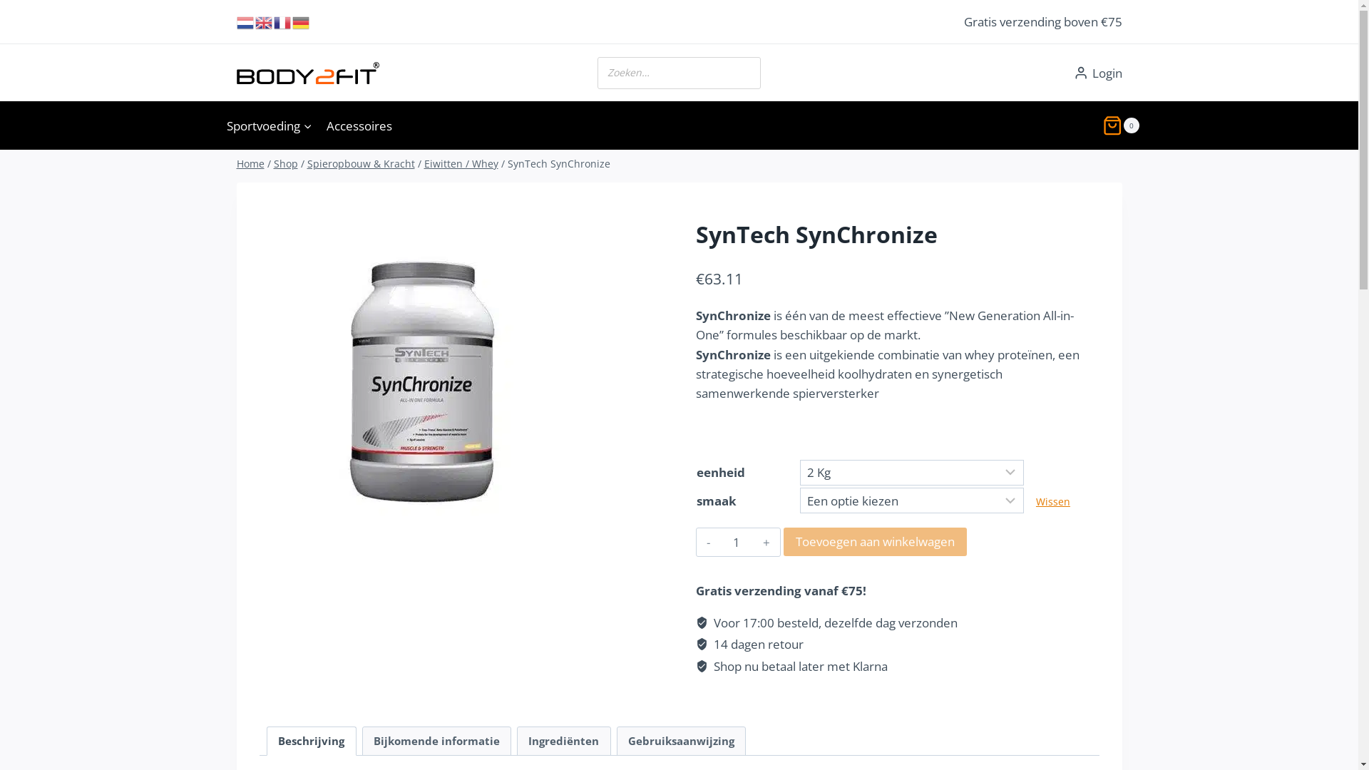  What do you see at coordinates (286, 164) in the screenshot?
I see `Shop` at bounding box center [286, 164].